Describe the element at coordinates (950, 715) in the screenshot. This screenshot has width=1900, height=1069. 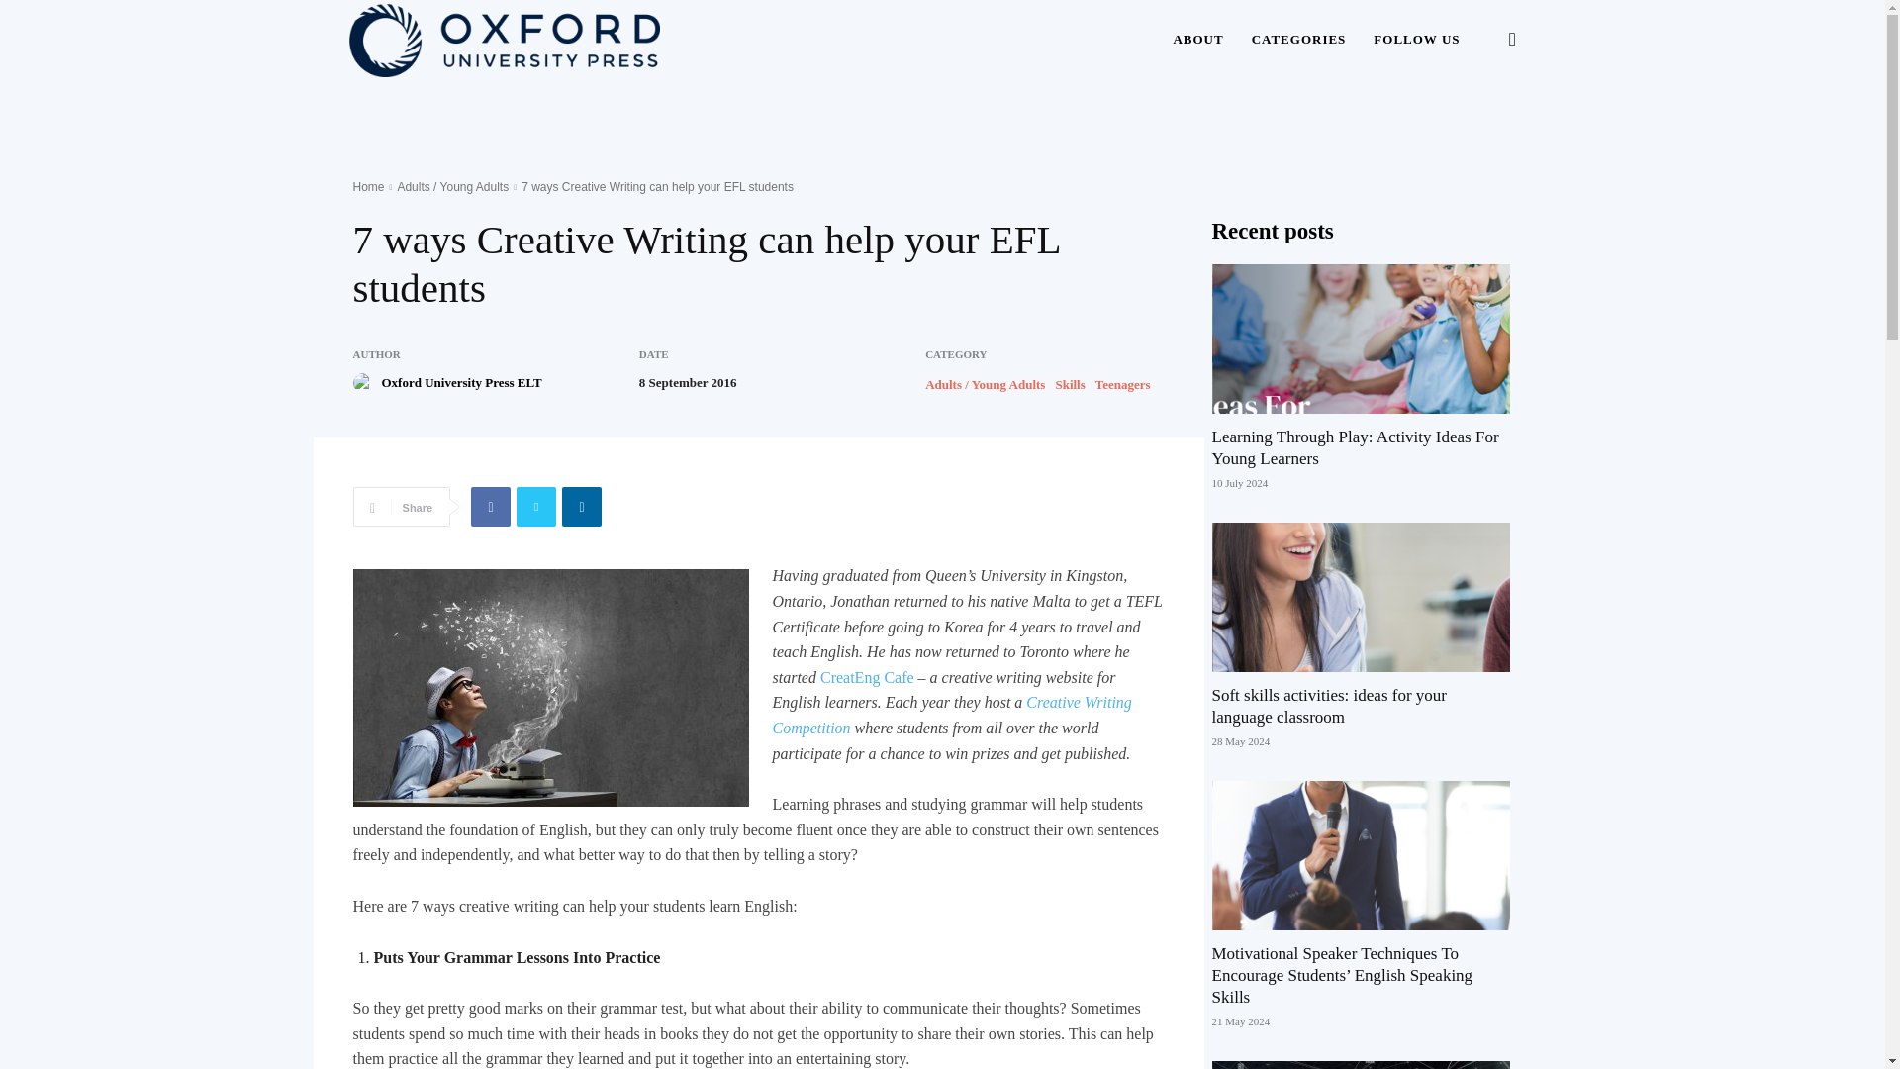
I see `Creative Writing Competition` at that location.